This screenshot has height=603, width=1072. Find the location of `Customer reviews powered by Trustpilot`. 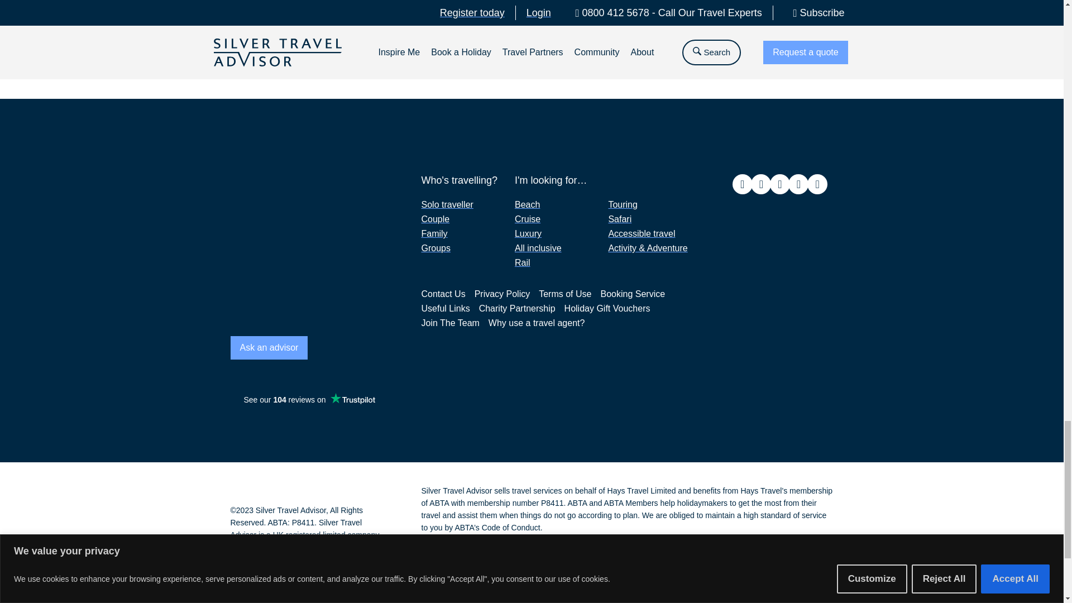

Customer reviews powered by Trustpilot is located at coordinates (308, 400).